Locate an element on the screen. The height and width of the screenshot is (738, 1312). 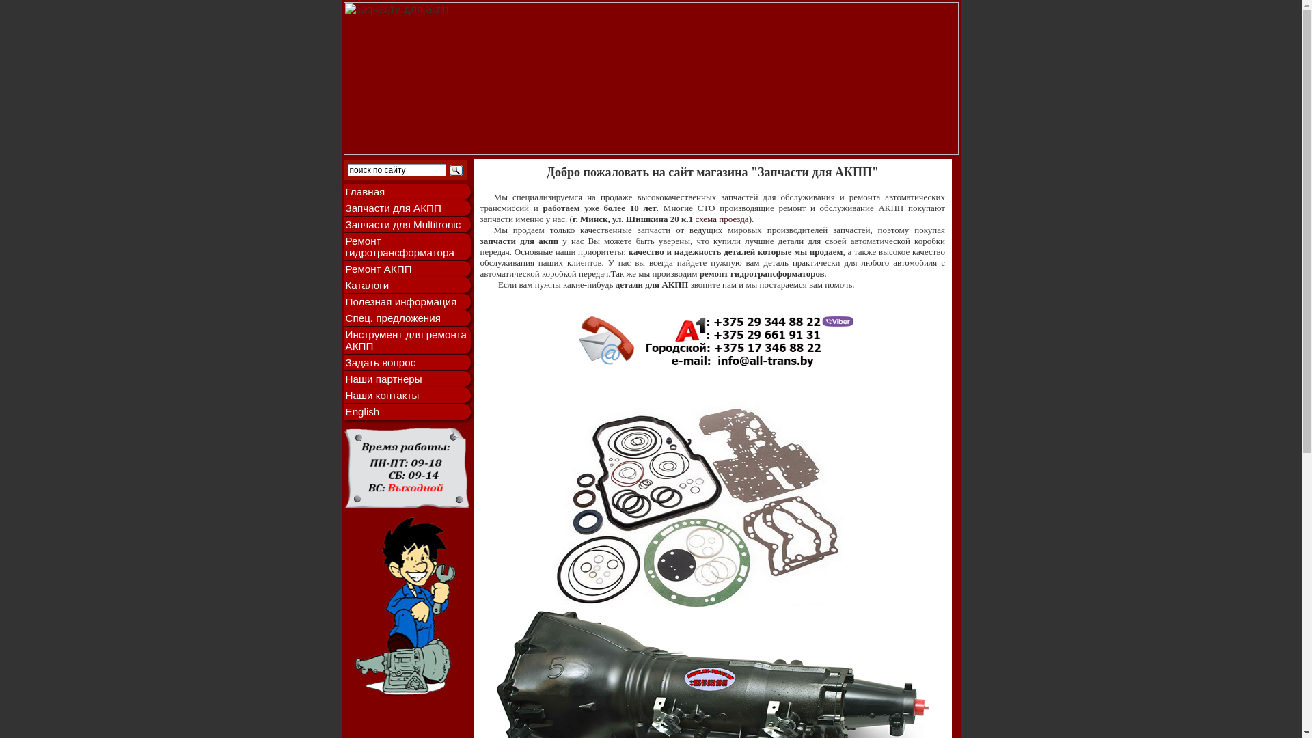
English is located at coordinates (407, 411).